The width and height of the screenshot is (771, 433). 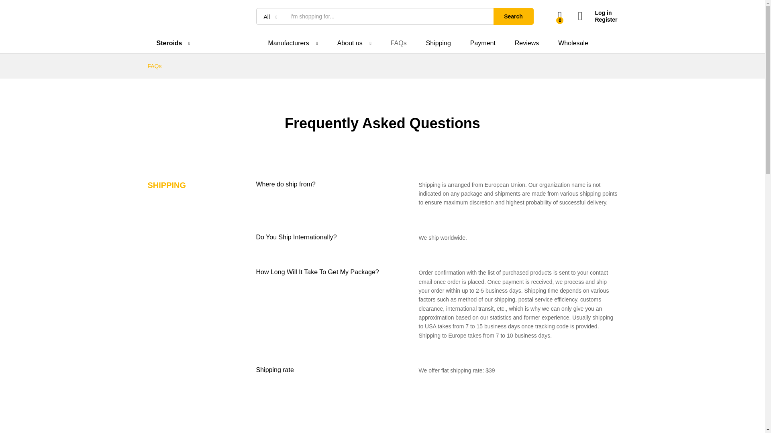 What do you see at coordinates (573, 43) in the screenshot?
I see `Wholesale` at bounding box center [573, 43].